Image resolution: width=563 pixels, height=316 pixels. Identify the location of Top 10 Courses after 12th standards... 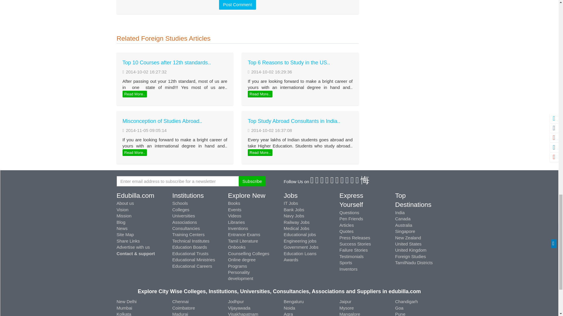
(167, 63).